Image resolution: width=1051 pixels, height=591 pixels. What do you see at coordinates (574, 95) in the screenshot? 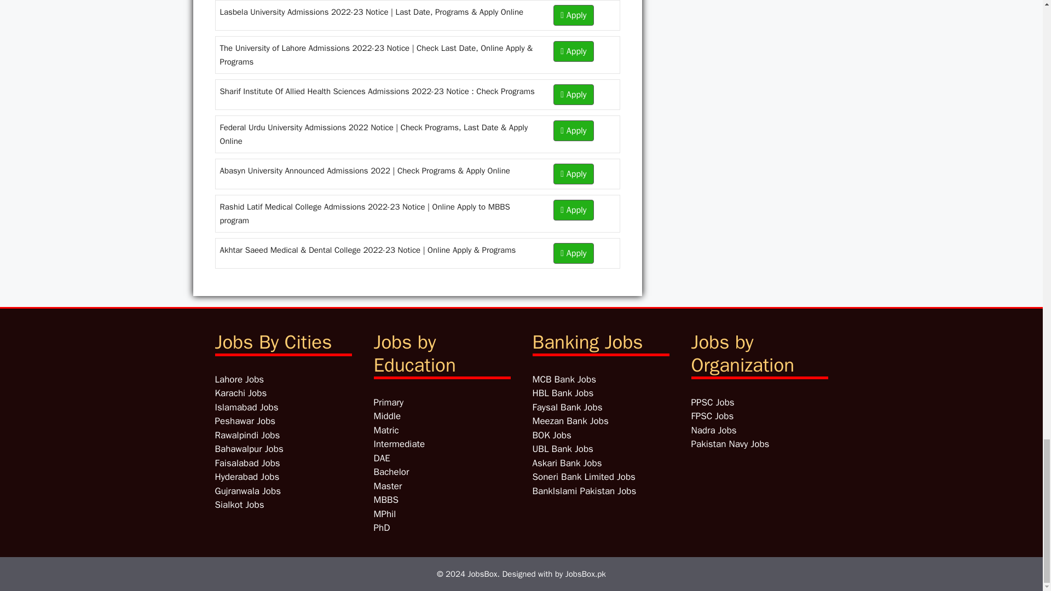
I see `Apply` at bounding box center [574, 95].